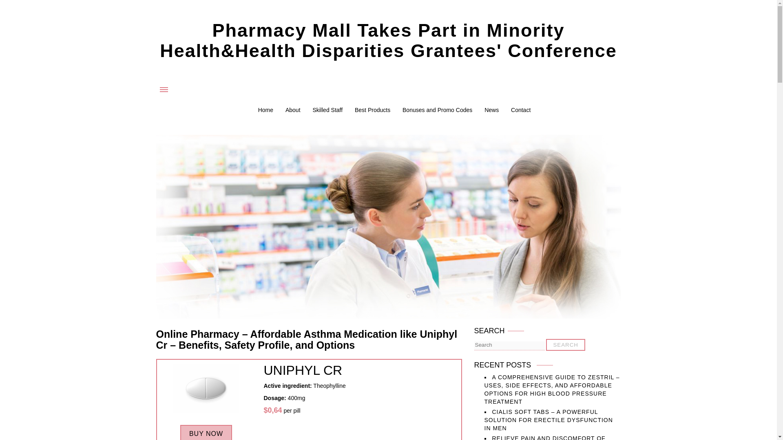 This screenshot has width=783, height=440. Describe the element at coordinates (164, 89) in the screenshot. I see `Menu` at that location.